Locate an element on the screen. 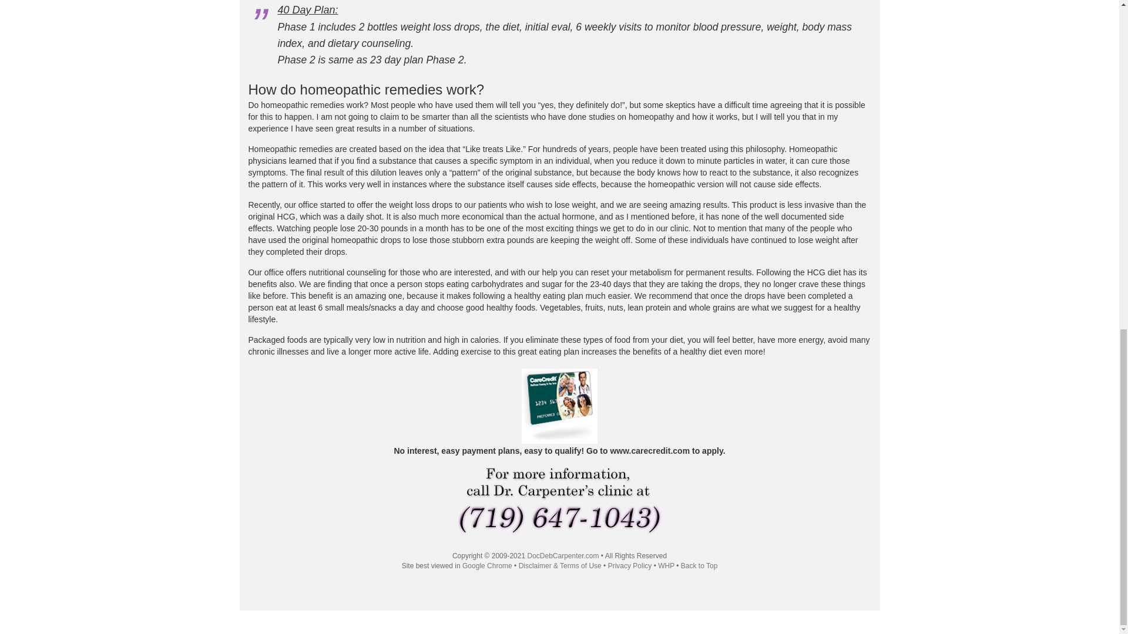 This screenshot has width=1128, height=634. www.carecredit.com is located at coordinates (650, 451).